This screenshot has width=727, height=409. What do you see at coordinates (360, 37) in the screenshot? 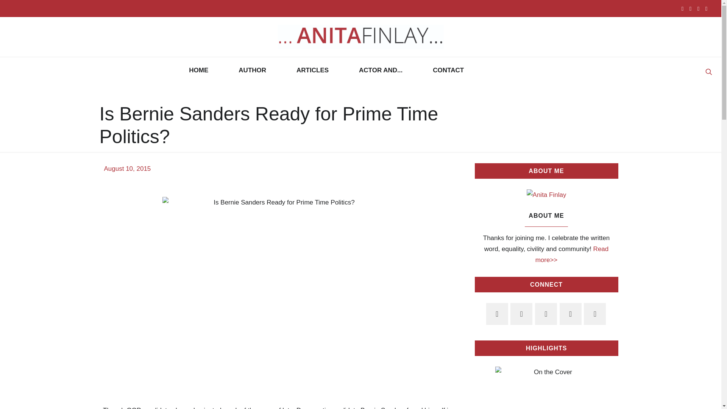
I see `Anita Finlay` at bounding box center [360, 37].